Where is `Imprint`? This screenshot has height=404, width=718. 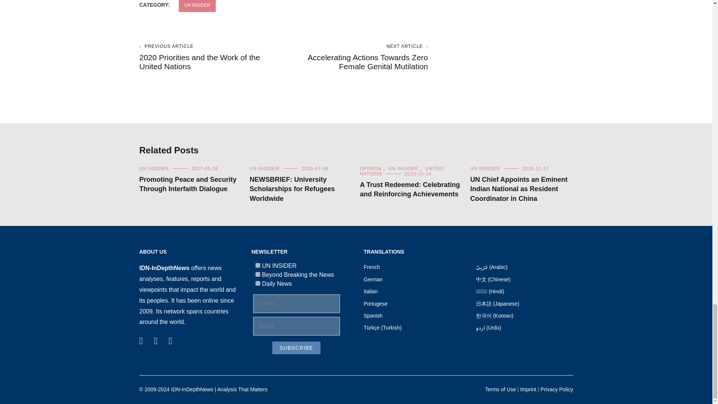
Imprint is located at coordinates (528, 389).